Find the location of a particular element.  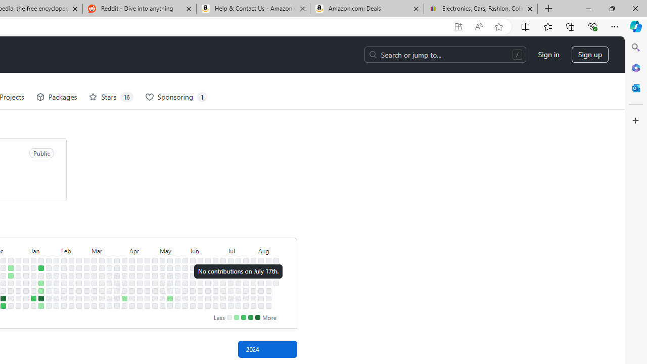

No contributions on January 5th. is located at coordinates (26, 298).